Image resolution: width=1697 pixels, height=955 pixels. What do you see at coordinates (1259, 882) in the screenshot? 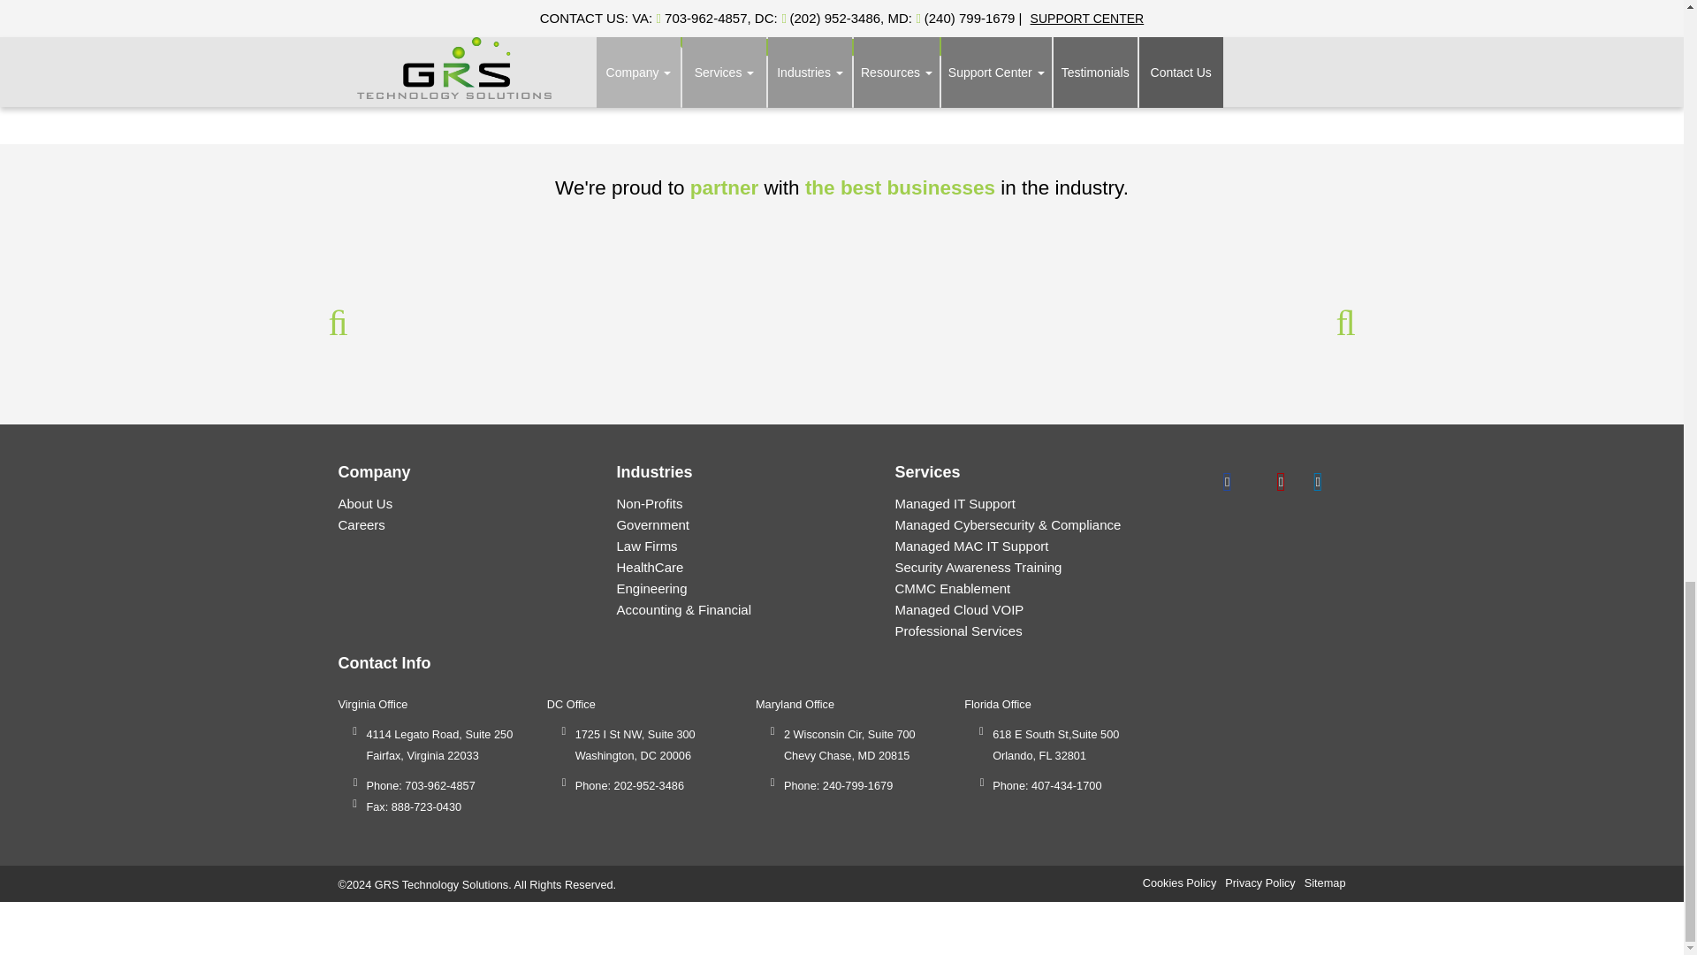
I see `Privacy Policy` at bounding box center [1259, 882].